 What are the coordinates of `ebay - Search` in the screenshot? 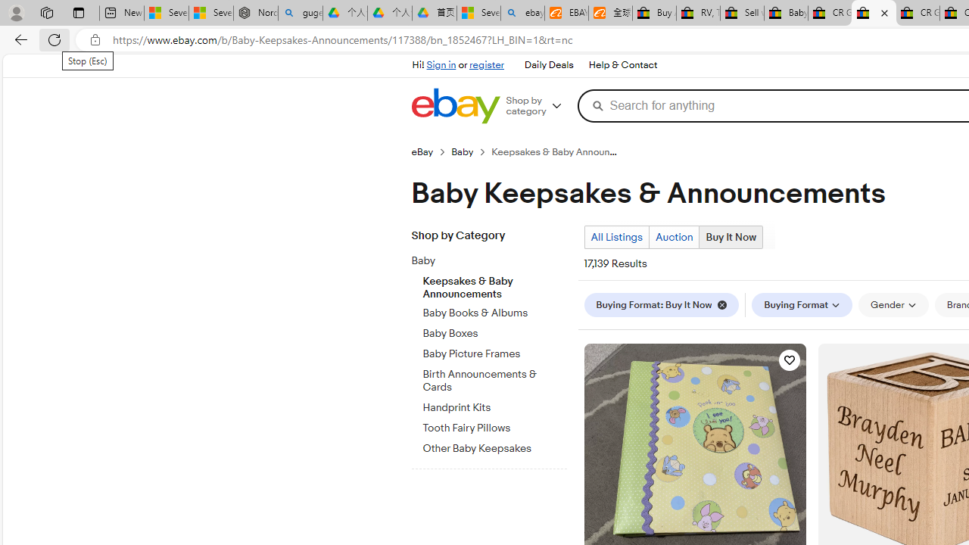 It's located at (522, 14).